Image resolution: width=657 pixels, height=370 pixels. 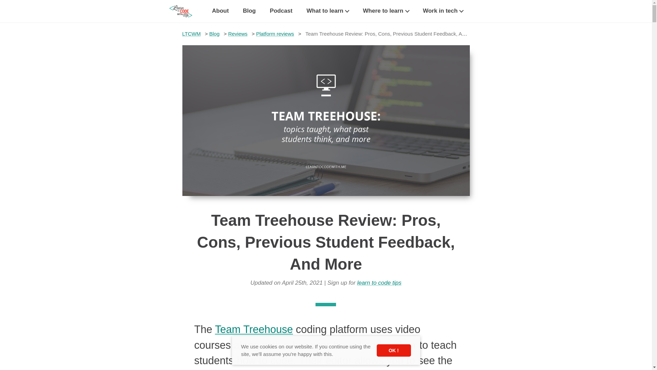 I want to click on Get Digital Skills, Be Happy, so click(x=184, y=11).